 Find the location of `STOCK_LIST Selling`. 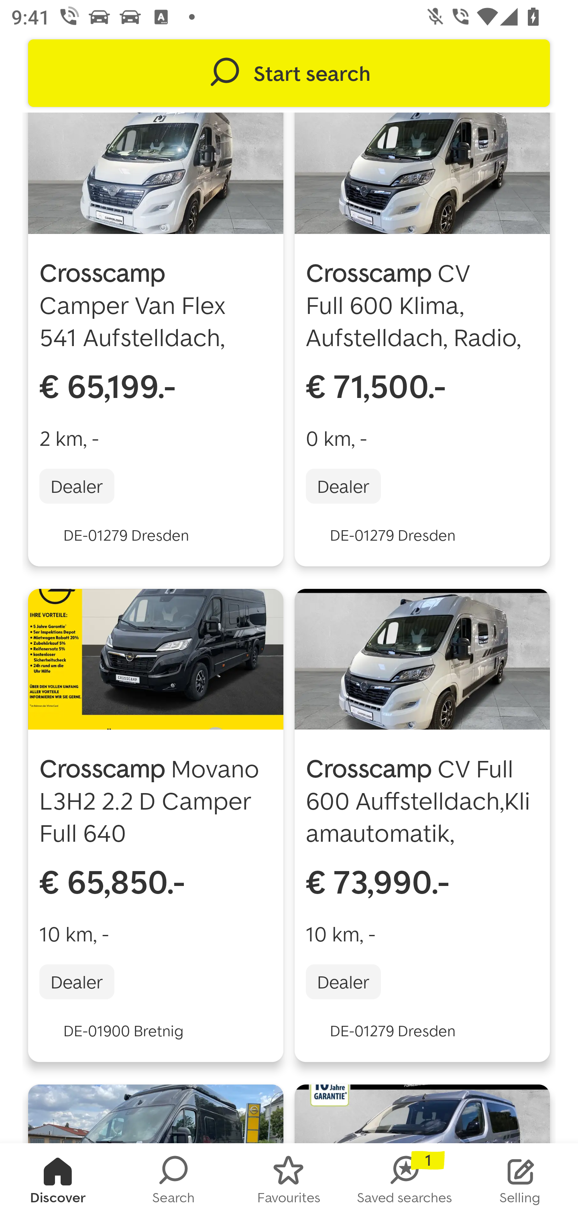

STOCK_LIST Selling is located at coordinates (520, 1183).